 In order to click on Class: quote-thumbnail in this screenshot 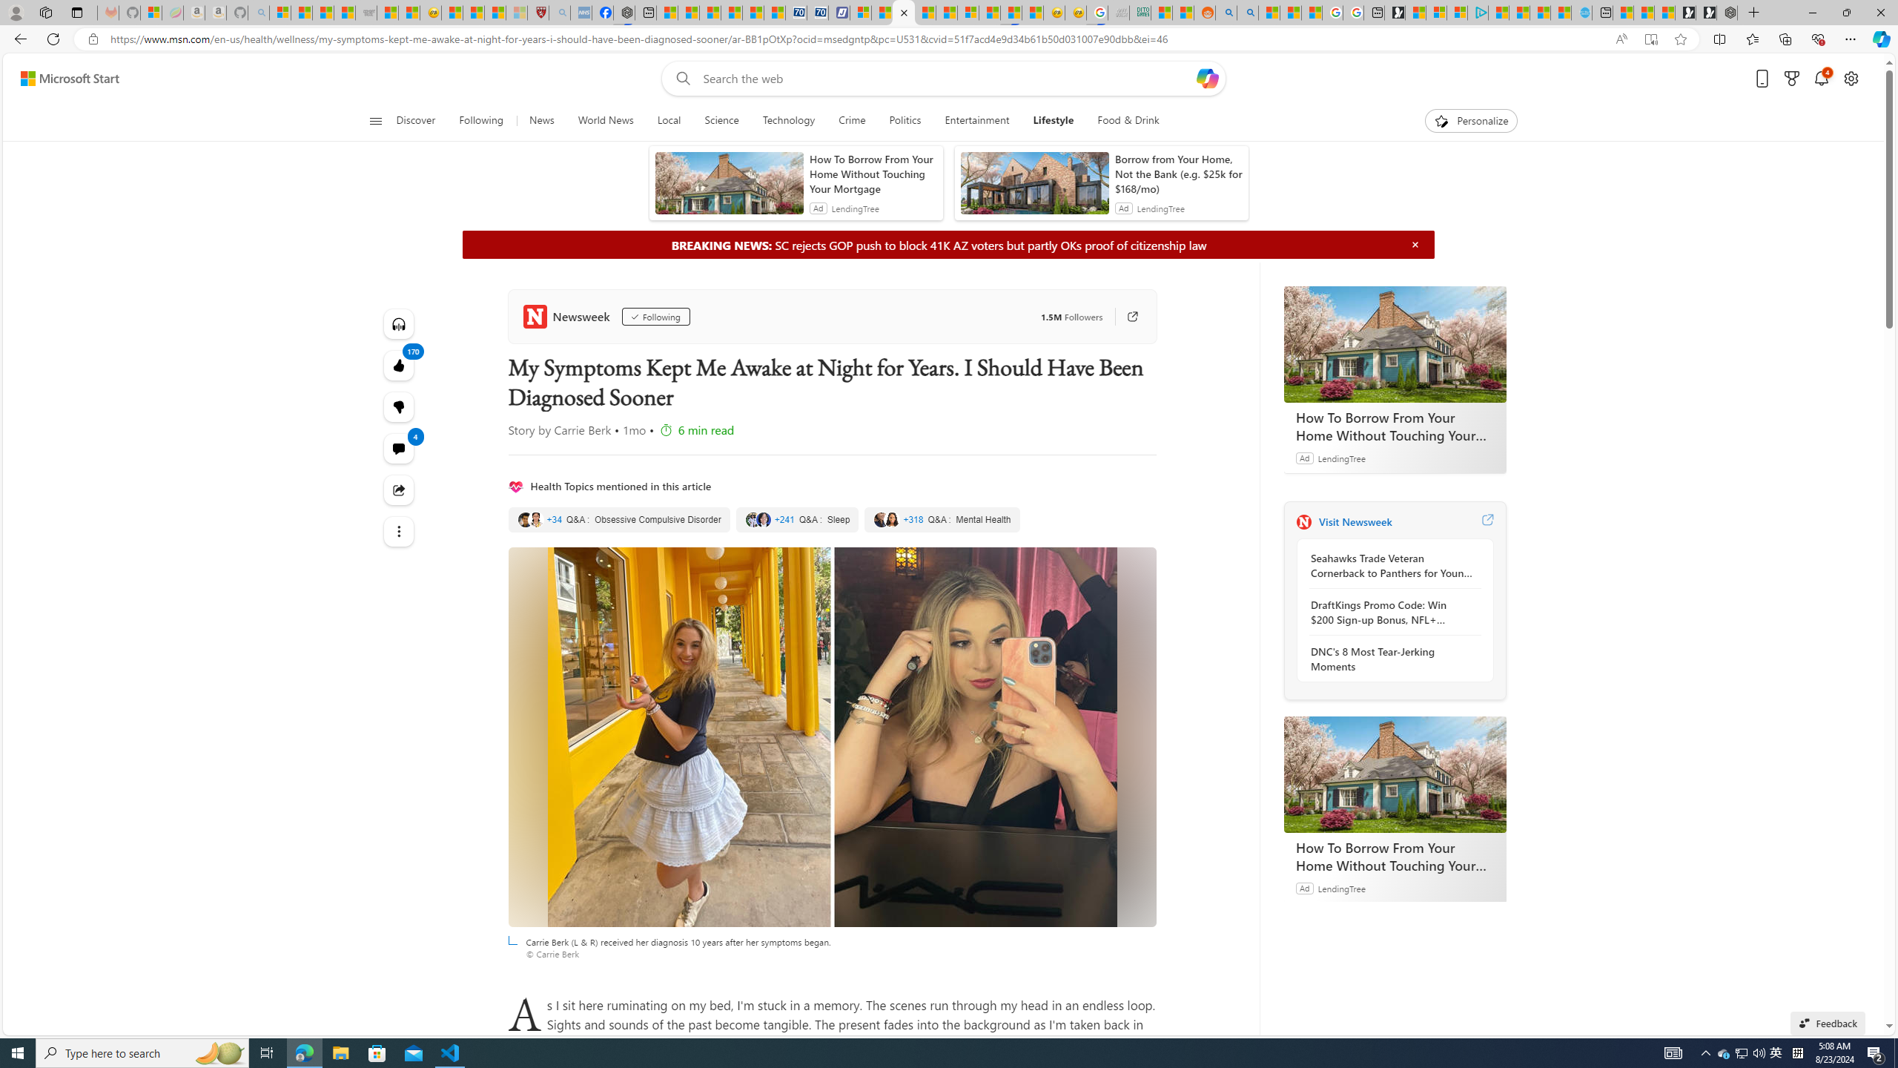, I will do `click(893, 519)`.